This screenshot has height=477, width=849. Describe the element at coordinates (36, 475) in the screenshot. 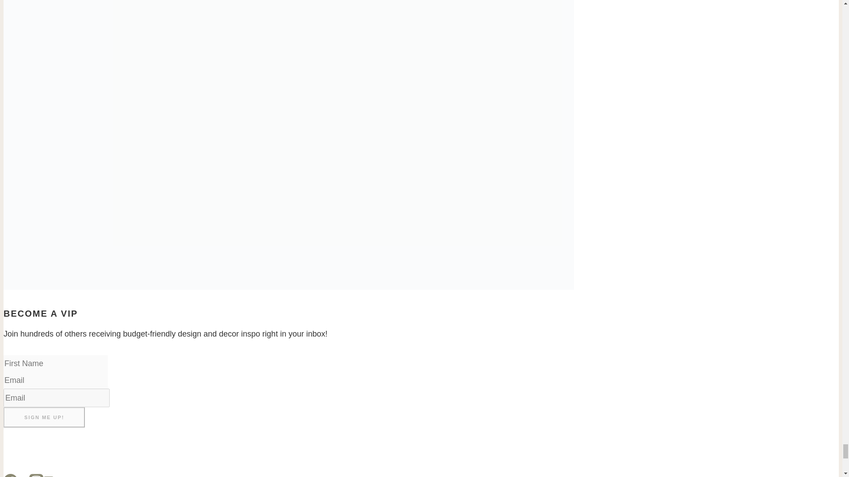

I see `Instagram` at that location.